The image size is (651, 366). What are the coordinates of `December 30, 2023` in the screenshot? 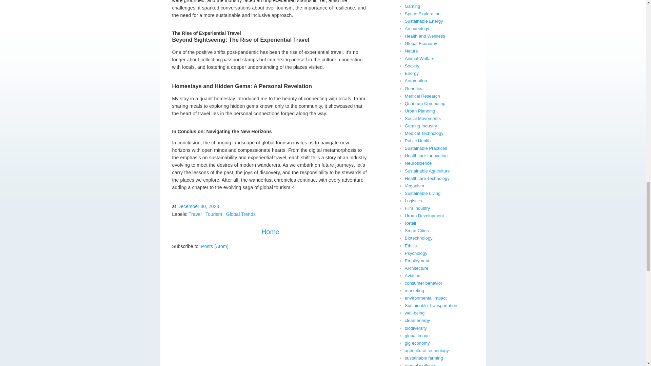 It's located at (198, 206).